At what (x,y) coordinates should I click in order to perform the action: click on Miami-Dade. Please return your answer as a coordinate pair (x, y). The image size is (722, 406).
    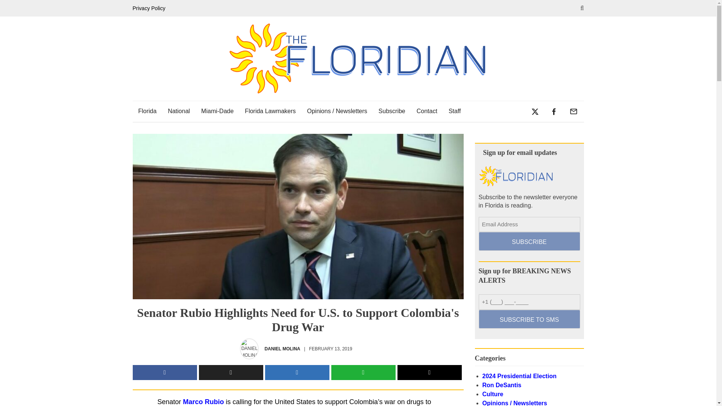
    Looking at the image, I should click on (217, 111).